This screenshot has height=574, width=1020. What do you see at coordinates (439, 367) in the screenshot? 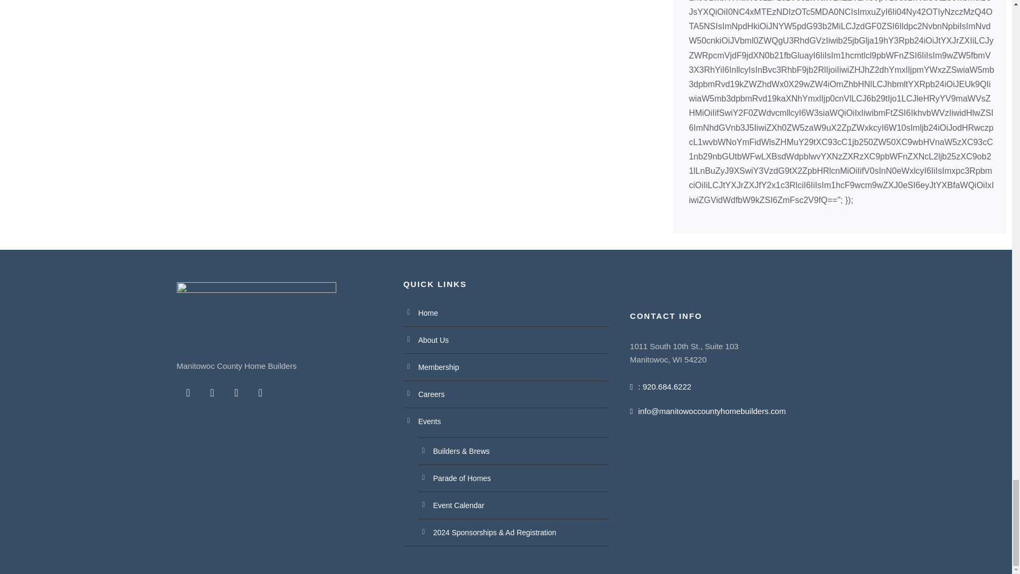
I see `Membership` at bounding box center [439, 367].